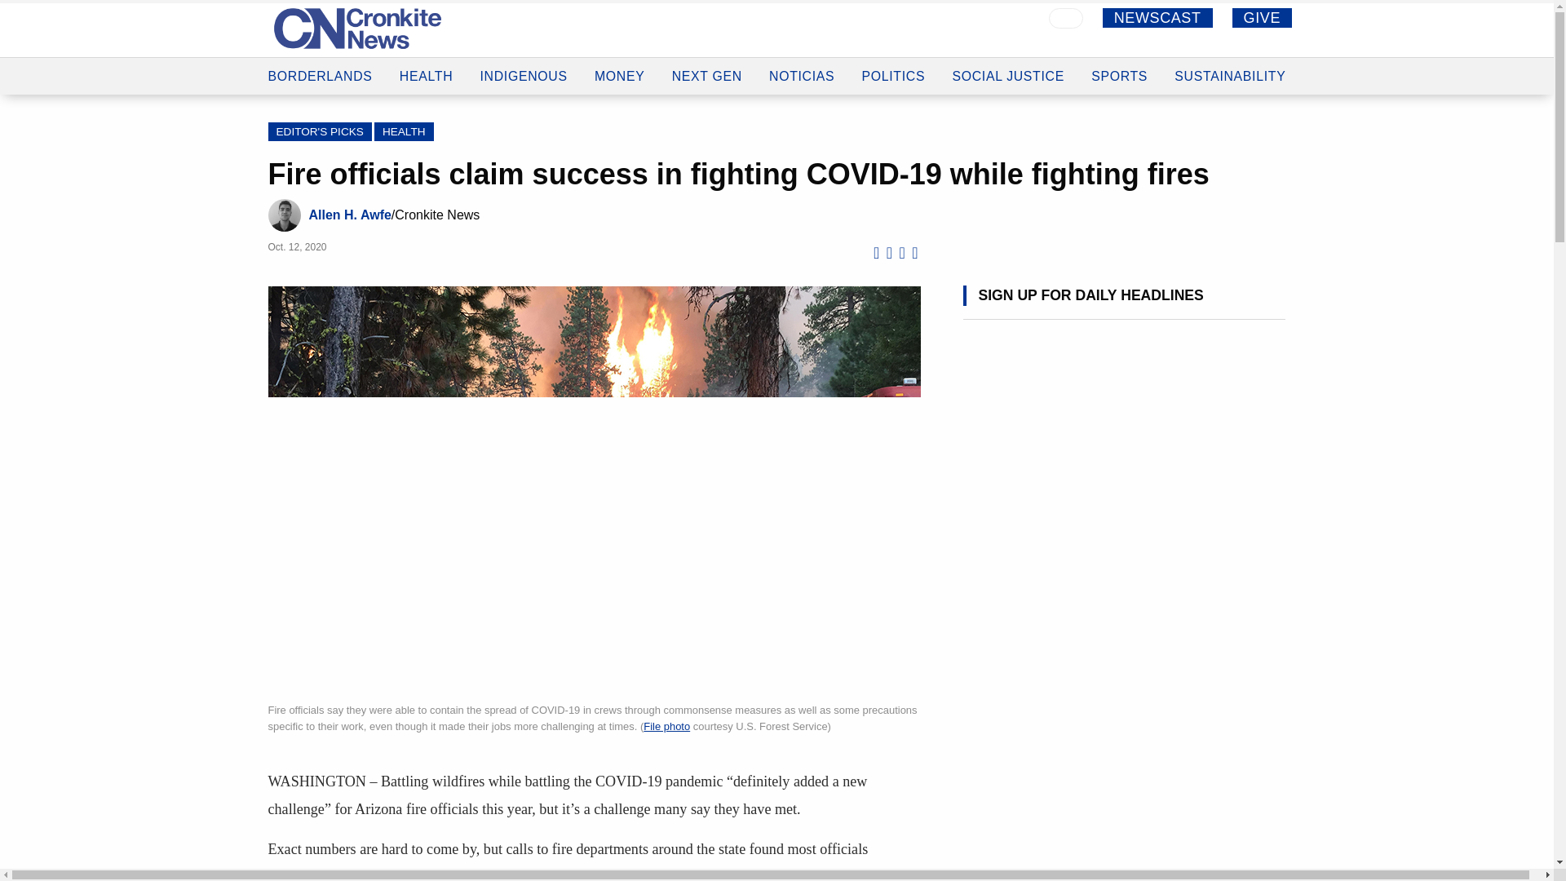 This screenshot has width=1566, height=881. Describe the element at coordinates (620, 70) in the screenshot. I see `MONEY` at that location.